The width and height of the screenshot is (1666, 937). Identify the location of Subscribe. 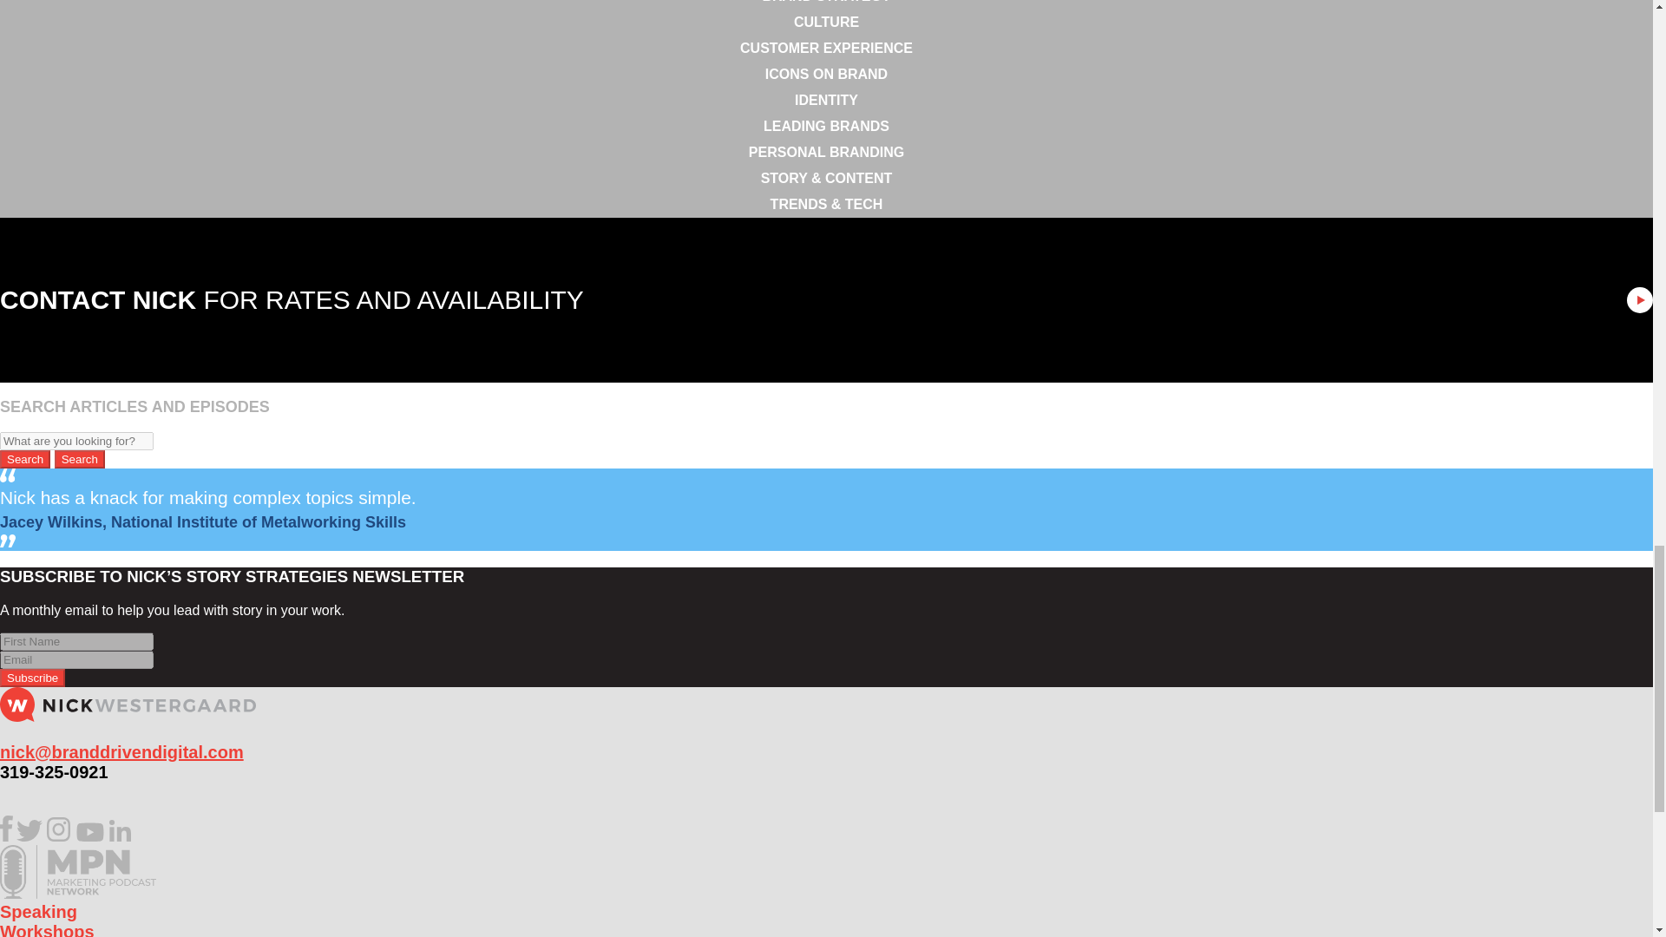
(32, 678).